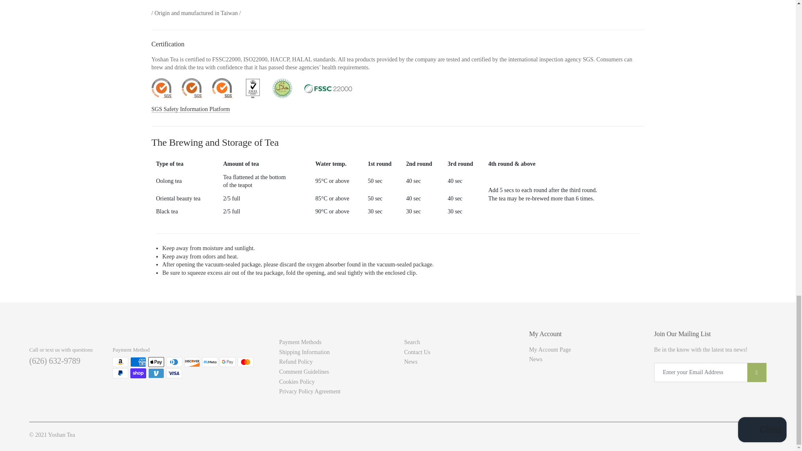 This screenshot has width=802, height=451. I want to click on Shop Pay, so click(138, 373).